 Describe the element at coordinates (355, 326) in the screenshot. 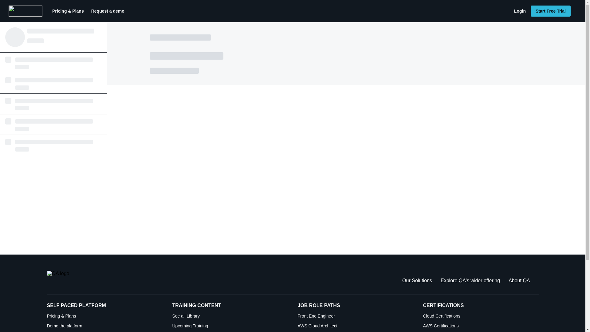

I see `AWS Cloud Architect` at that location.